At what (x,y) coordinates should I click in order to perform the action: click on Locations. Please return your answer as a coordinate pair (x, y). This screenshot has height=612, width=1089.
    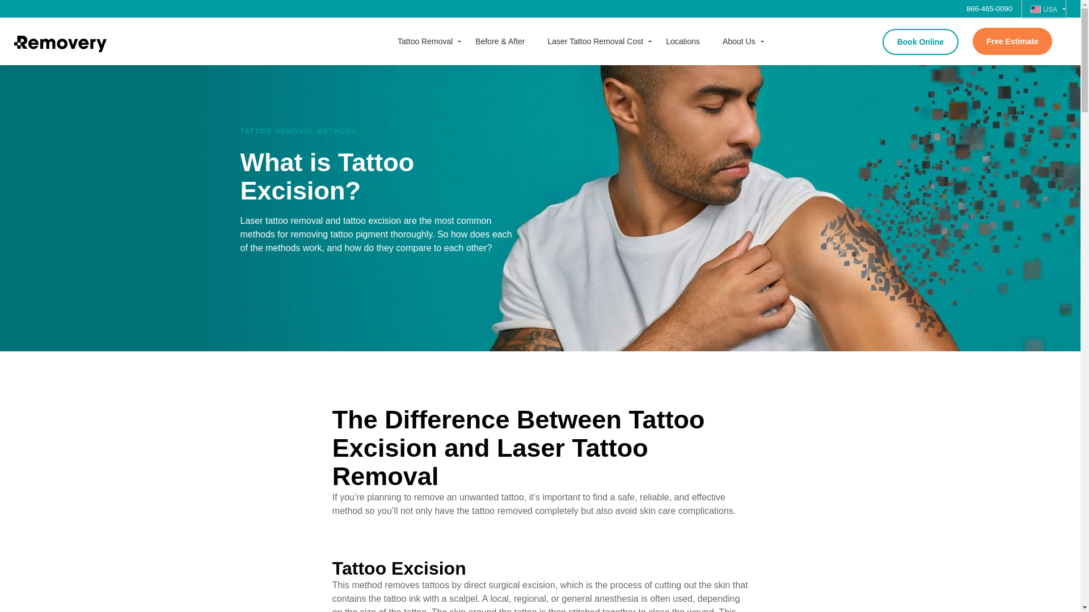
    Looking at the image, I should click on (682, 41).